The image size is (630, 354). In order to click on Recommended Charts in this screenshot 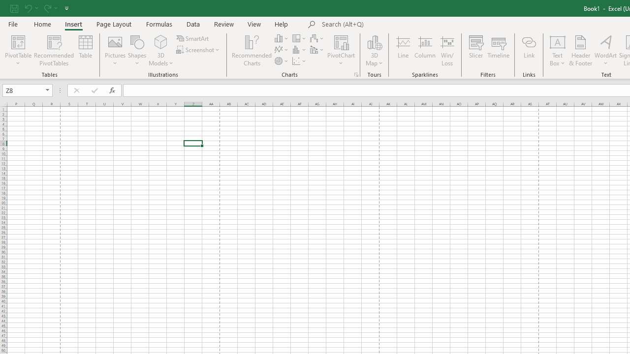, I will do `click(356, 75)`.